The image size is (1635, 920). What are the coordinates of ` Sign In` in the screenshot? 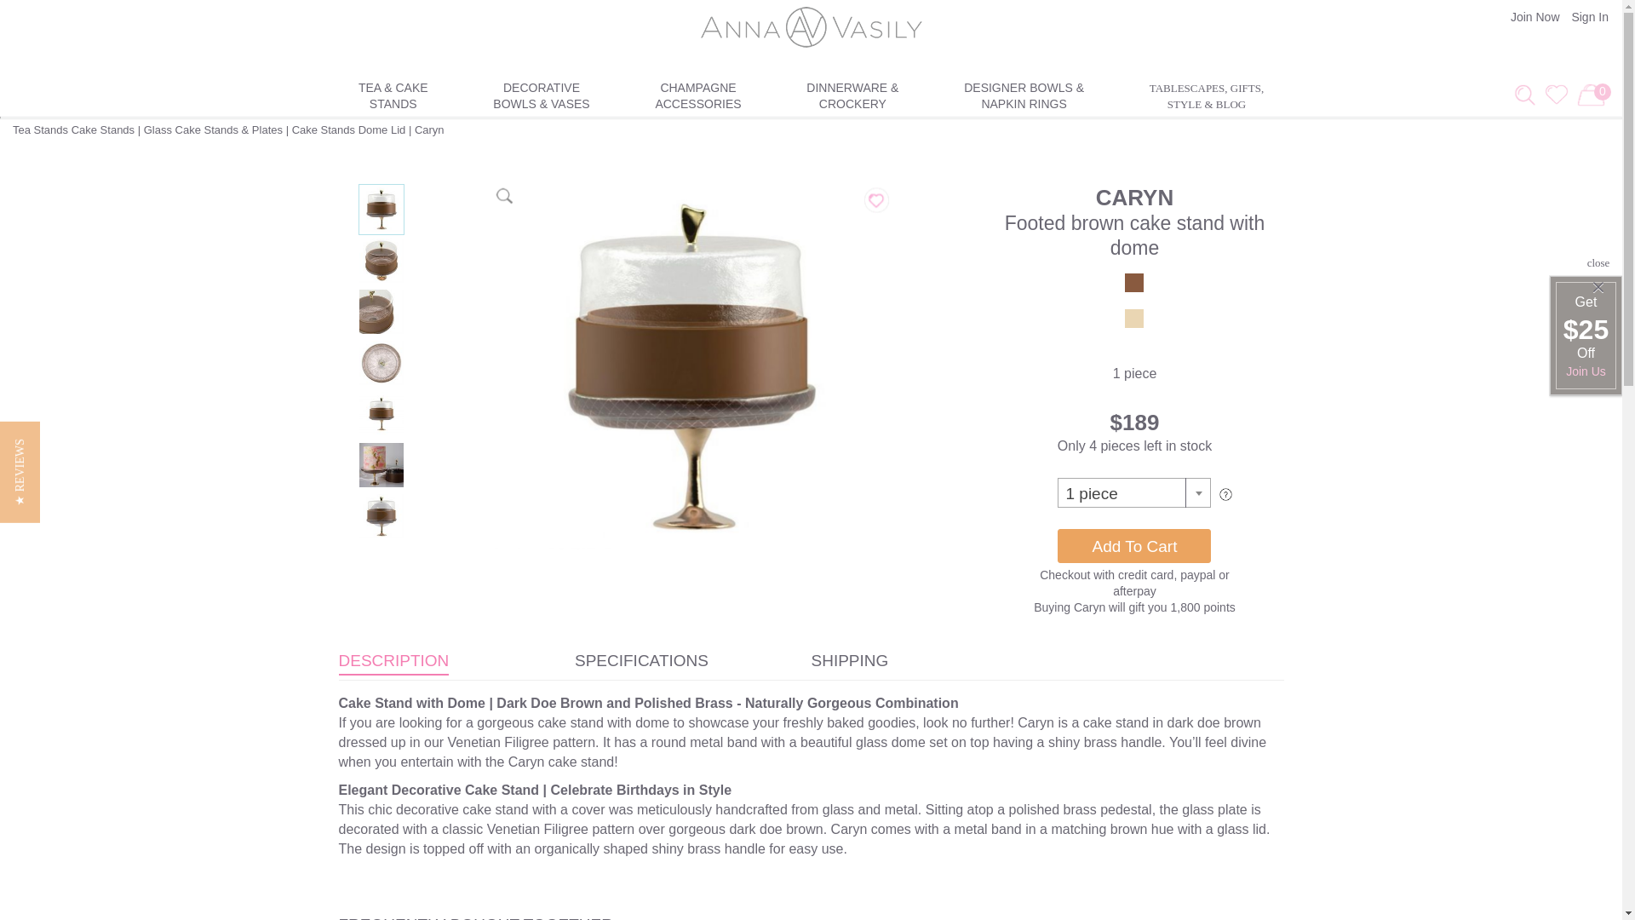 It's located at (1533, 17).